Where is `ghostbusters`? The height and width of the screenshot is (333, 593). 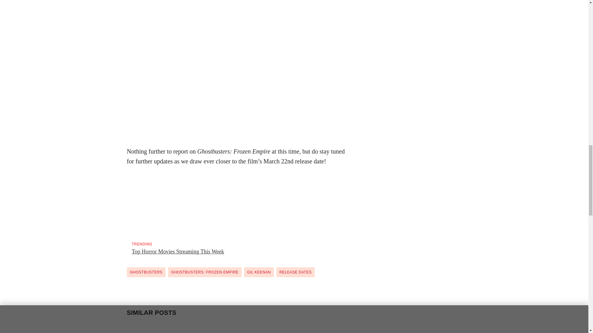
ghostbusters is located at coordinates (146, 272).